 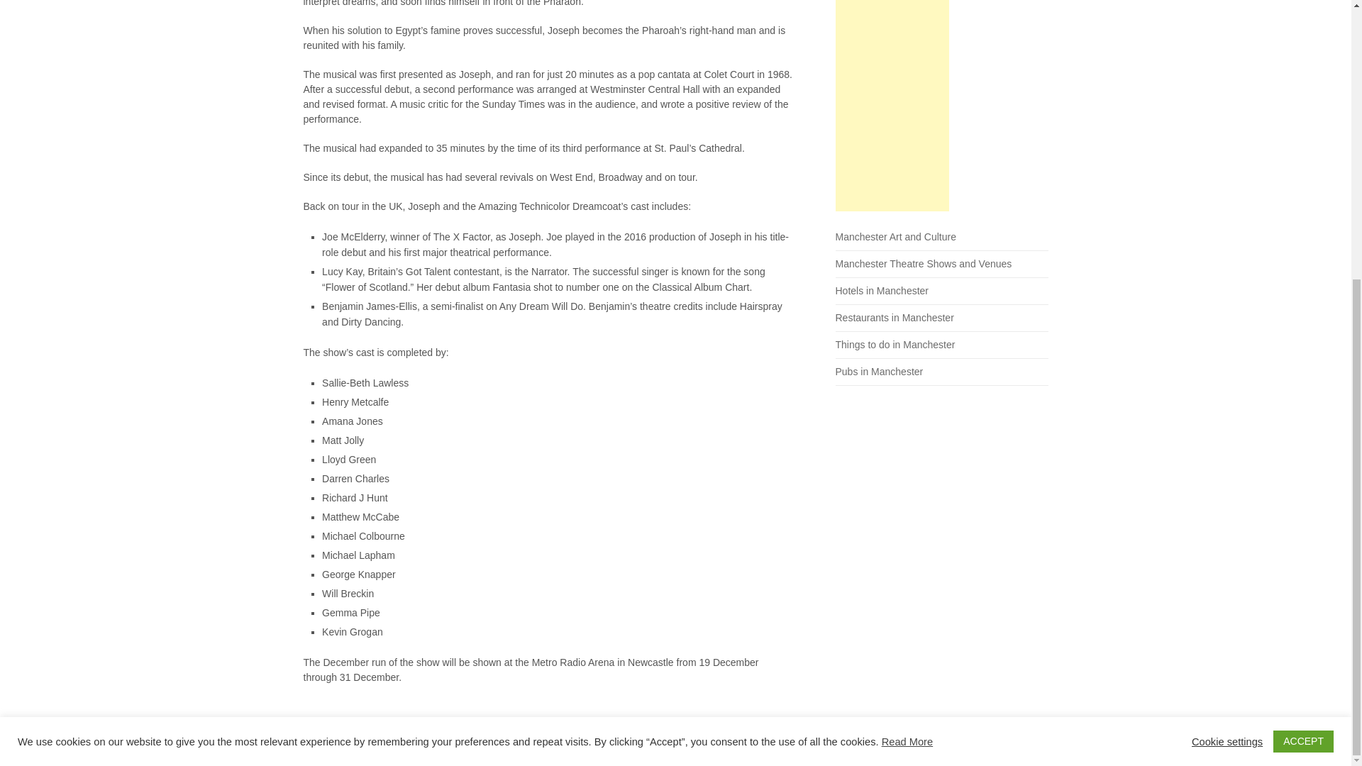 I want to click on ACCEPT, so click(x=1303, y=309).